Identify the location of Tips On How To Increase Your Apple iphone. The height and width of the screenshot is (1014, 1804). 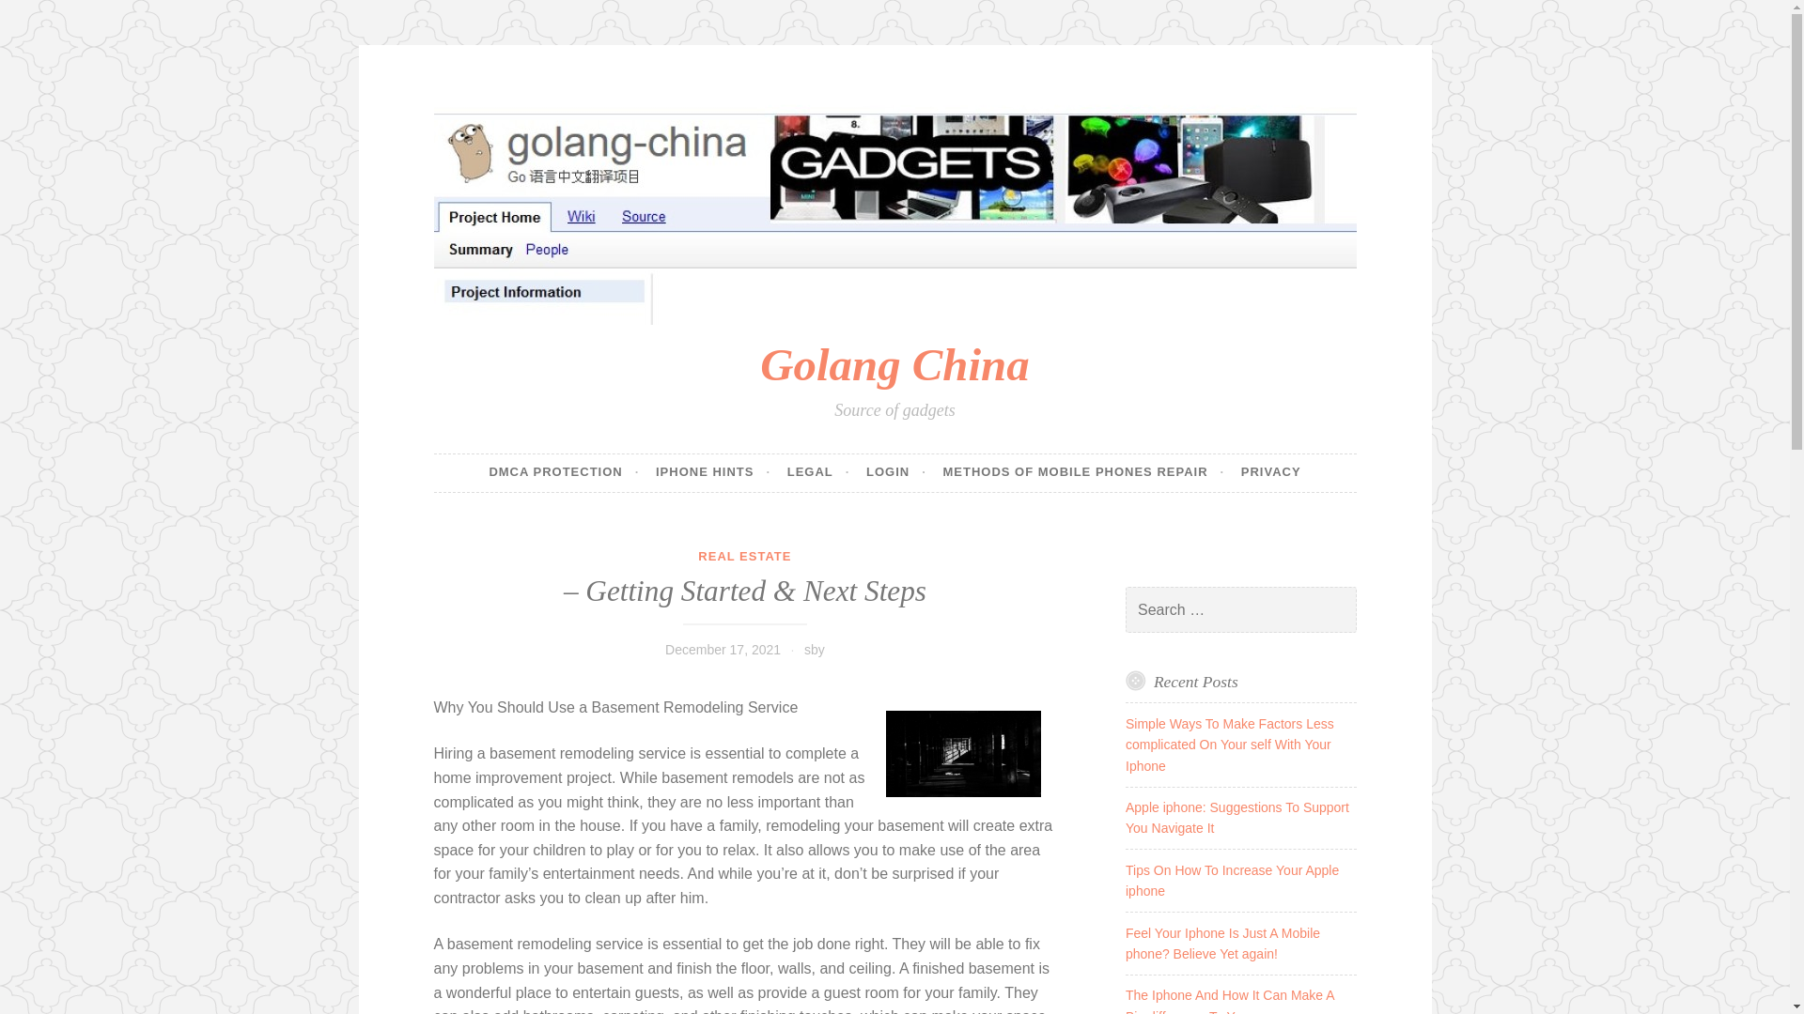
(1232, 881).